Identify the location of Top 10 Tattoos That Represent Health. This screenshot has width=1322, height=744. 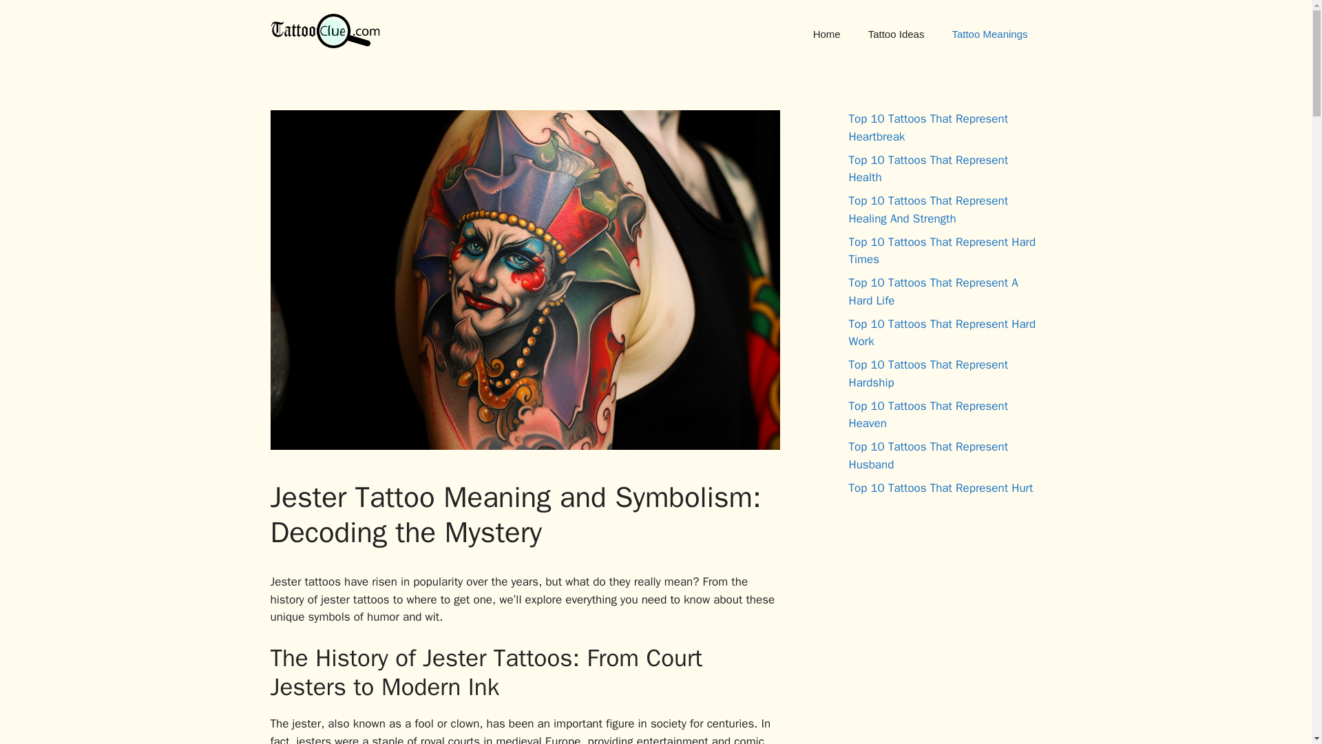
(928, 169).